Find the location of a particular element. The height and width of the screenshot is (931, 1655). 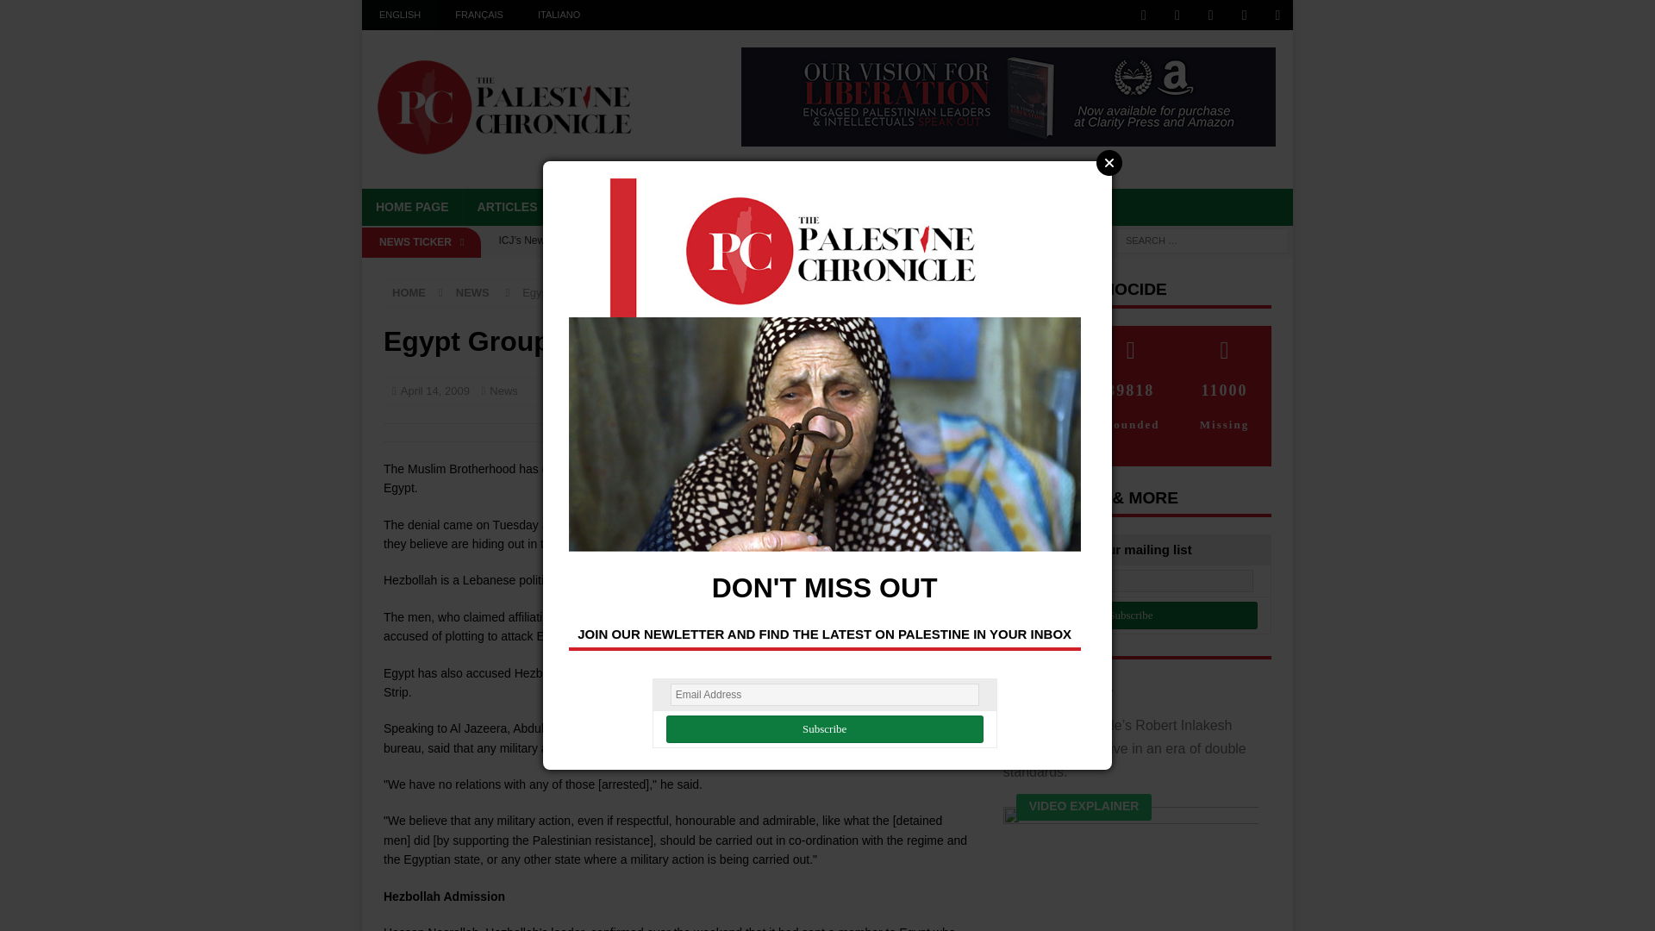

Subscribe is located at coordinates (824, 729).